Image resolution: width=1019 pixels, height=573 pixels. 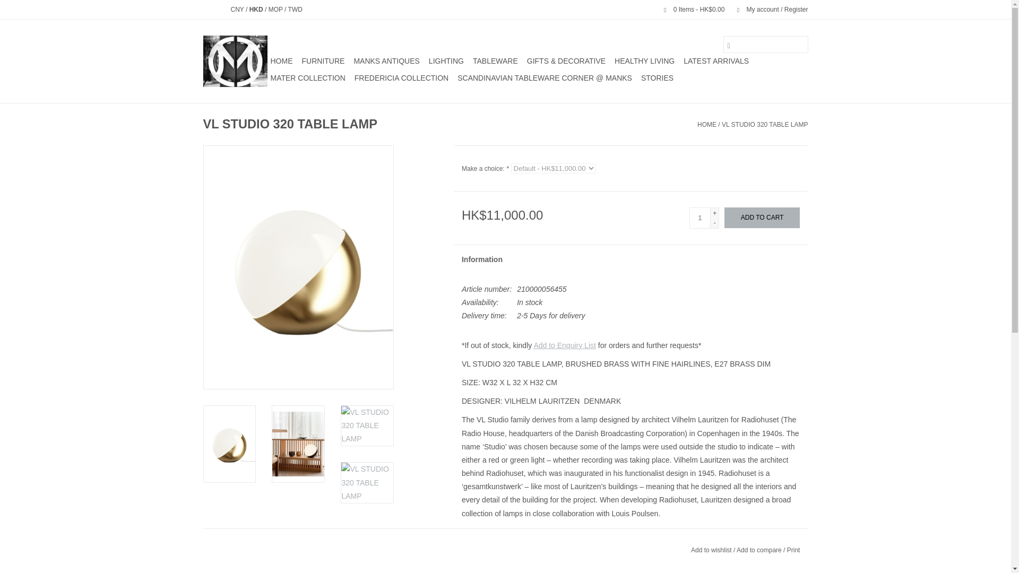 What do you see at coordinates (386, 60) in the screenshot?
I see `MANKS ANTIQUES` at bounding box center [386, 60].